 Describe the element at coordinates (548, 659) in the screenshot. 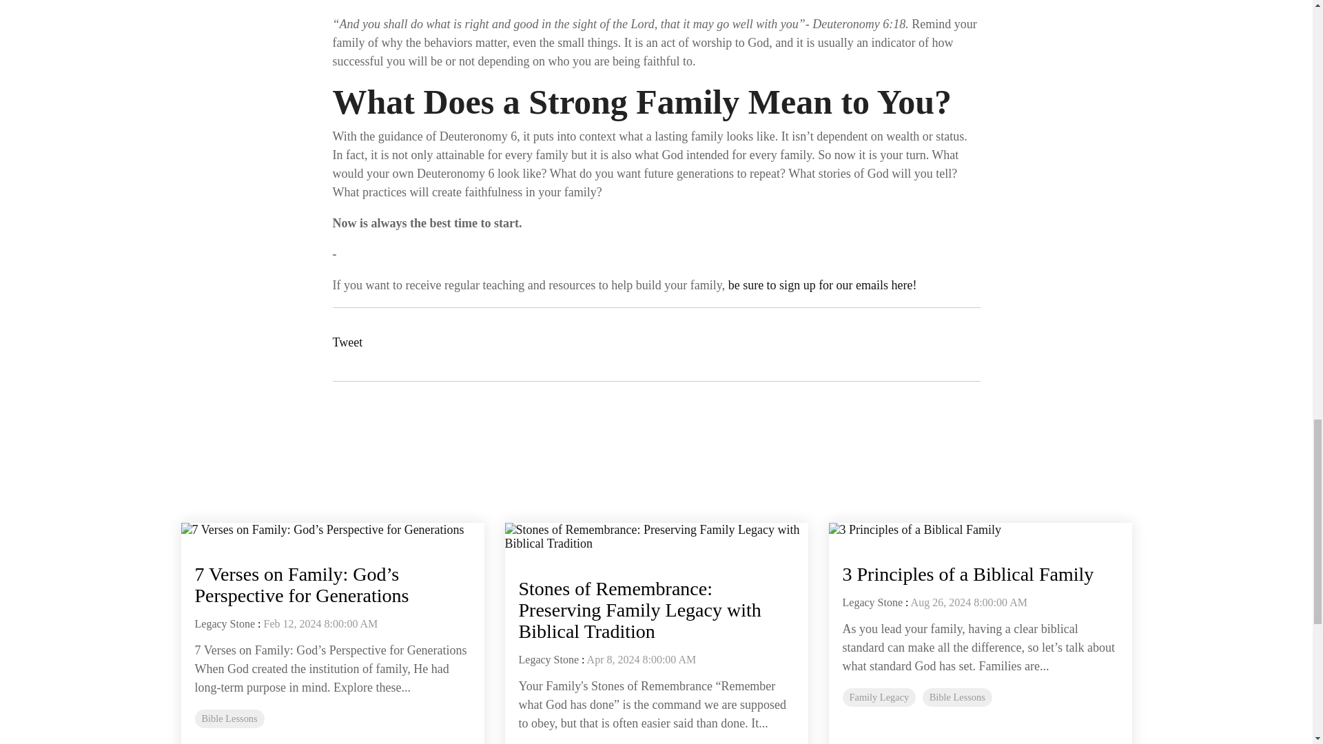

I see `Legacy Stone` at that location.